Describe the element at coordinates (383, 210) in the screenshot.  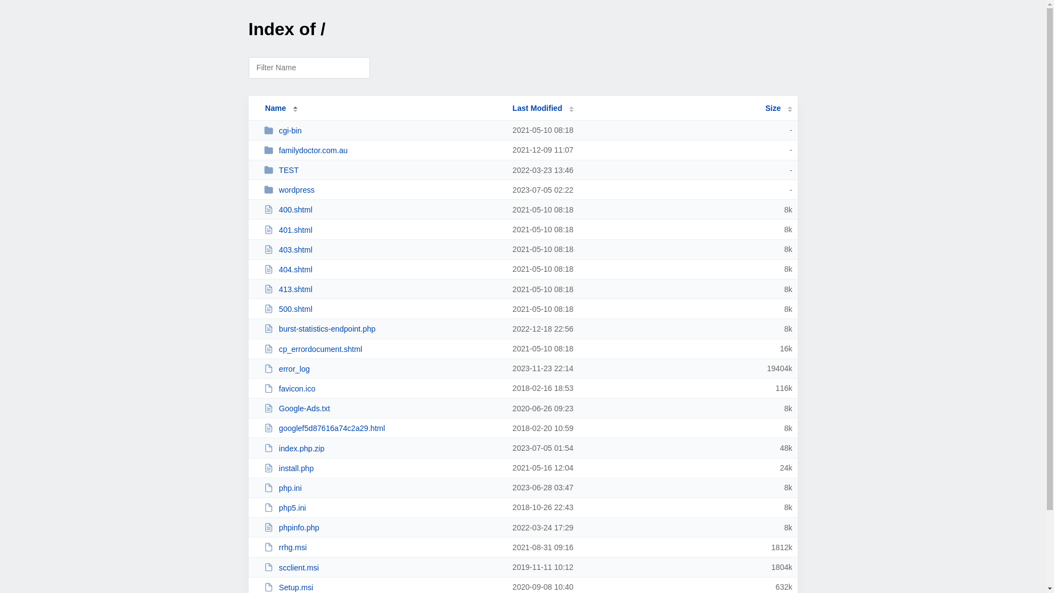
I see `400.shtml` at that location.